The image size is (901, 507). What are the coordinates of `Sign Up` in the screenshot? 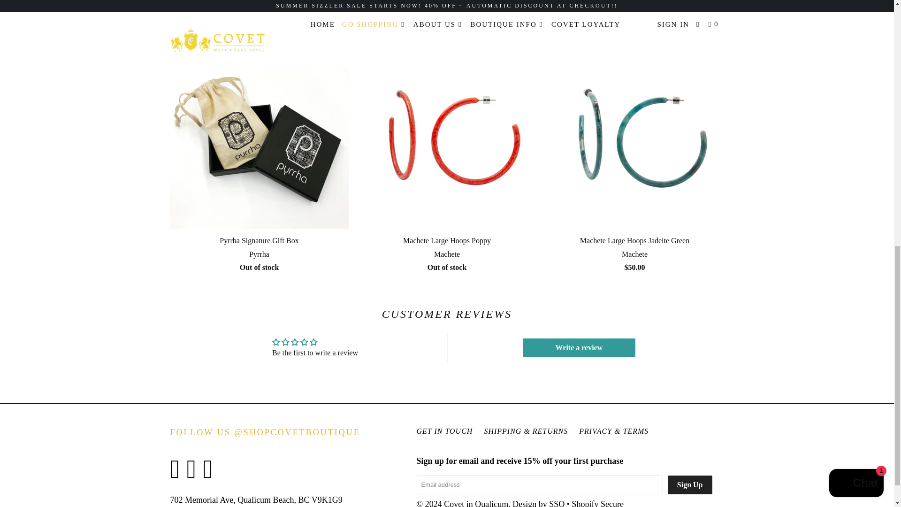 It's located at (690, 485).